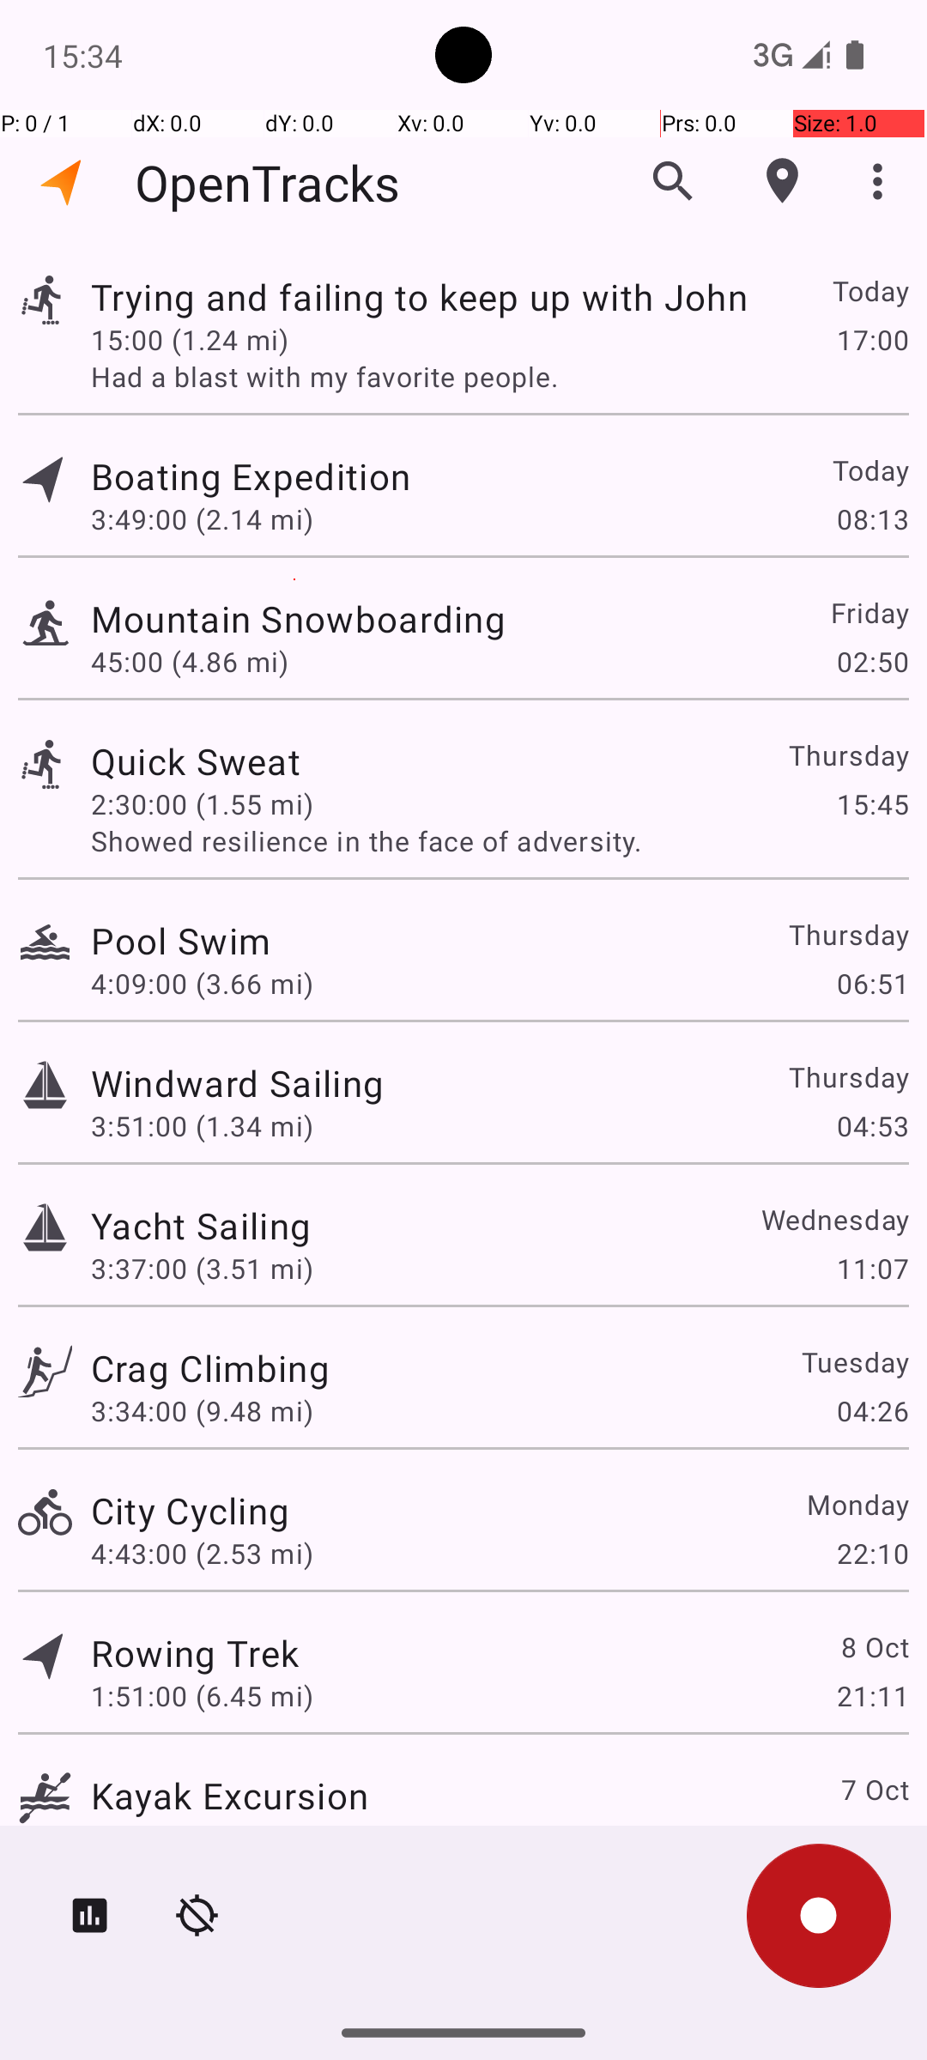 The width and height of the screenshot is (927, 2060). Describe the element at coordinates (191, 1510) in the screenshot. I see `City Cycling` at that location.